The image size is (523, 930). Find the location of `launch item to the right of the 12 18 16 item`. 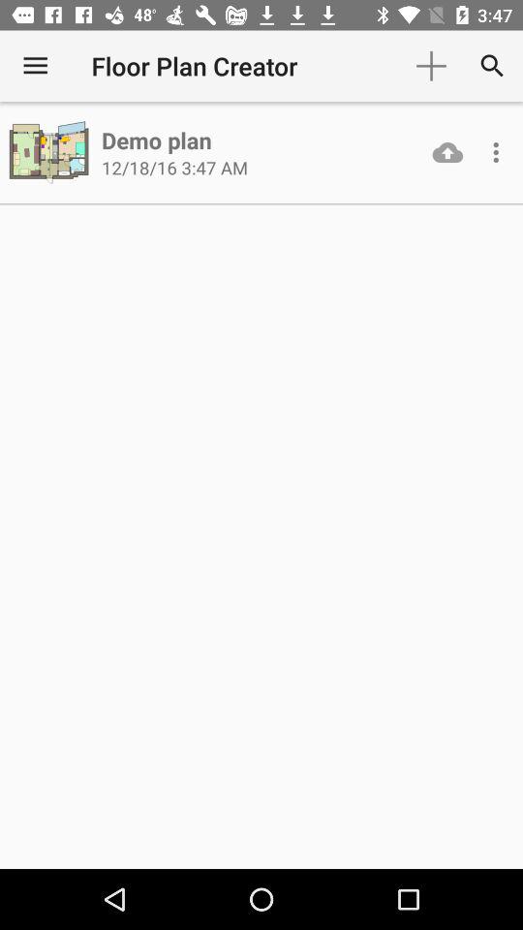

launch item to the right of the 12 18 16 item is located at coordinates (447, 152).